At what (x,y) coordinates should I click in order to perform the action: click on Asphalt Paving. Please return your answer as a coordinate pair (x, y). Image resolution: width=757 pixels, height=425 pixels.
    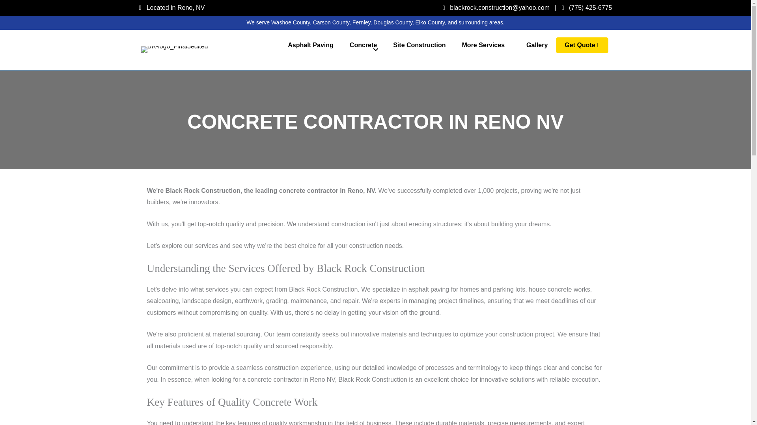
    Looking at the image, I should click on (311, 45).